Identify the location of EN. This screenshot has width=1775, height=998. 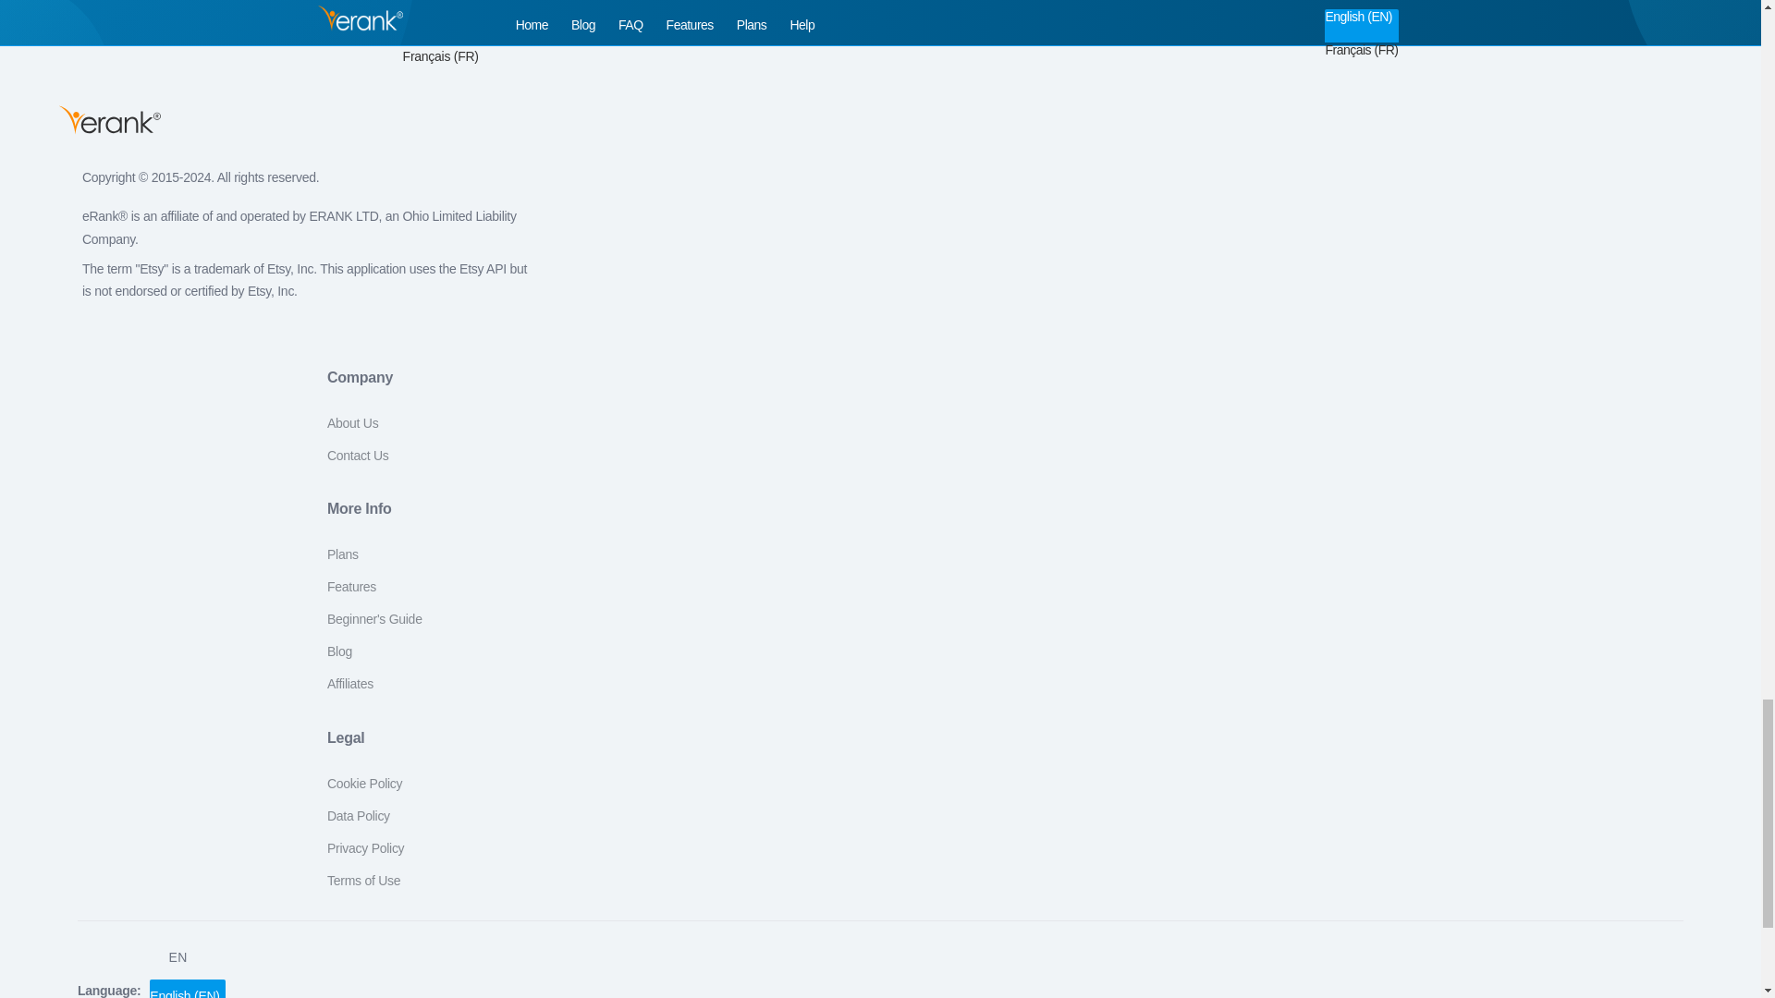
(177, 956).